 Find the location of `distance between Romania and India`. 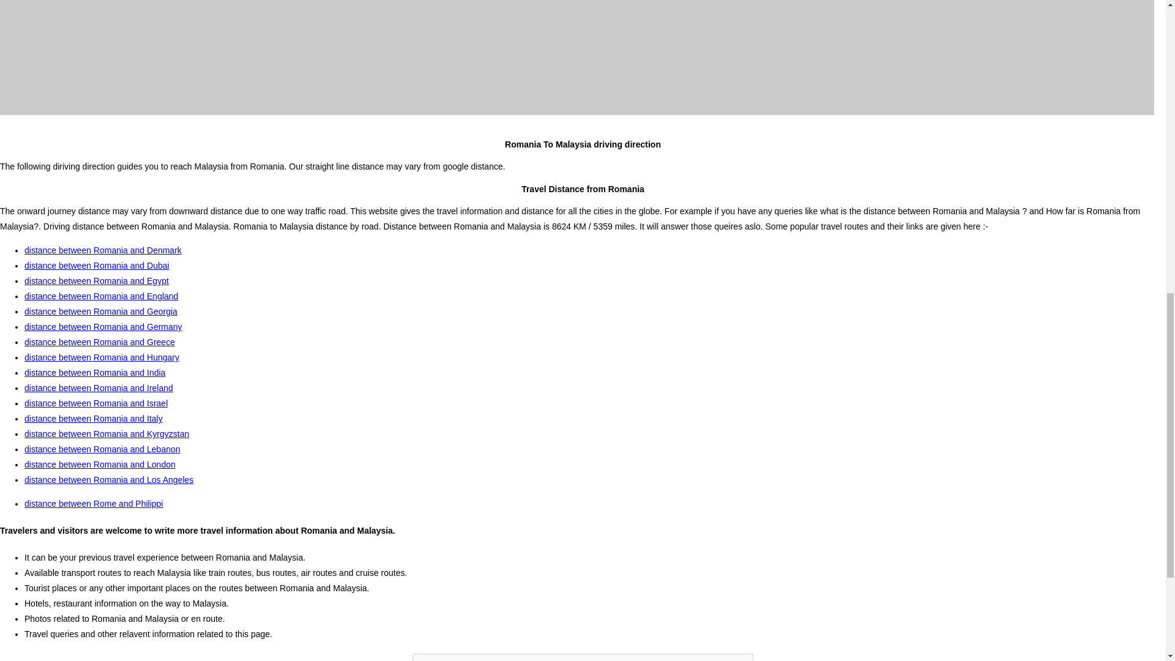

distance between Romania and India is located at coordinates (95, 372).